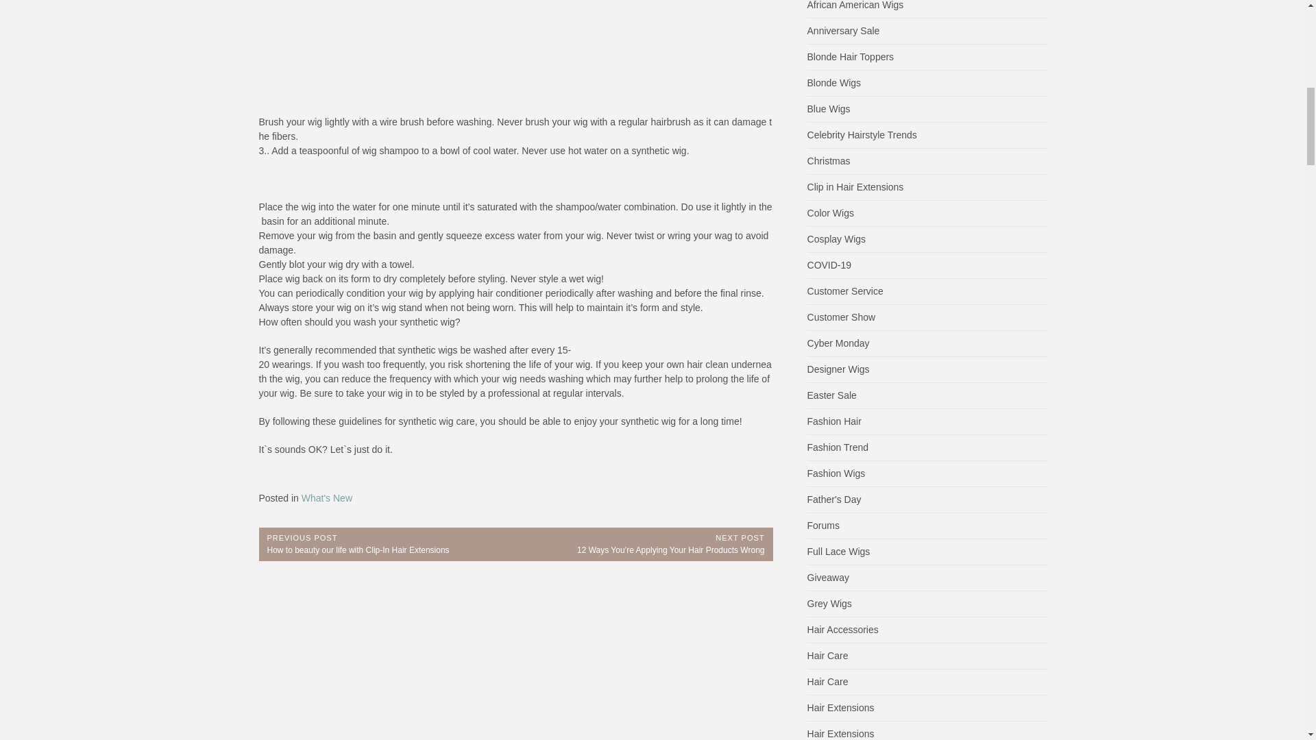 The height and width of the screenshot is (740, 1316). I want to click on Anniversary Sale, so click(844, 30).